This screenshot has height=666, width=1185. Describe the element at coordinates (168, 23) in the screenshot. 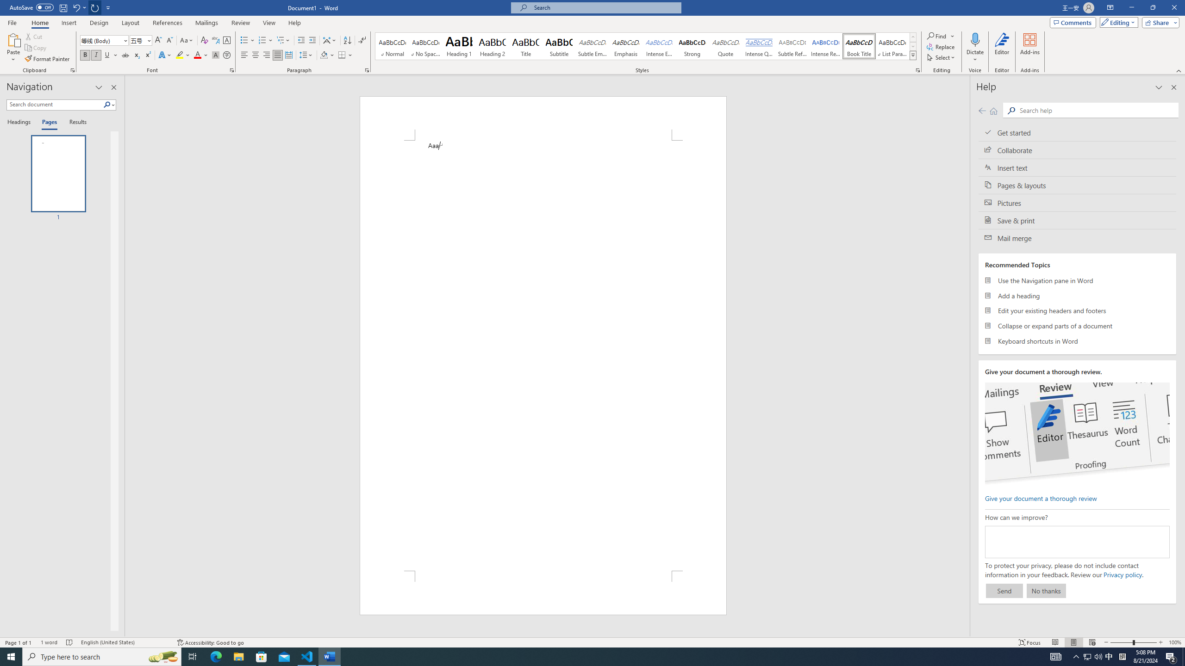

I see `References` at that location.